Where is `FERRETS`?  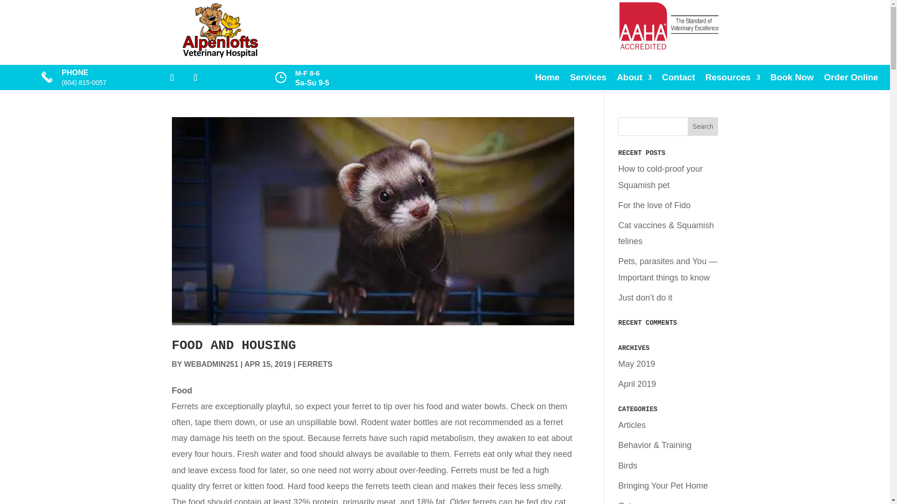
FERRETS is located at coordinates (315, 364).